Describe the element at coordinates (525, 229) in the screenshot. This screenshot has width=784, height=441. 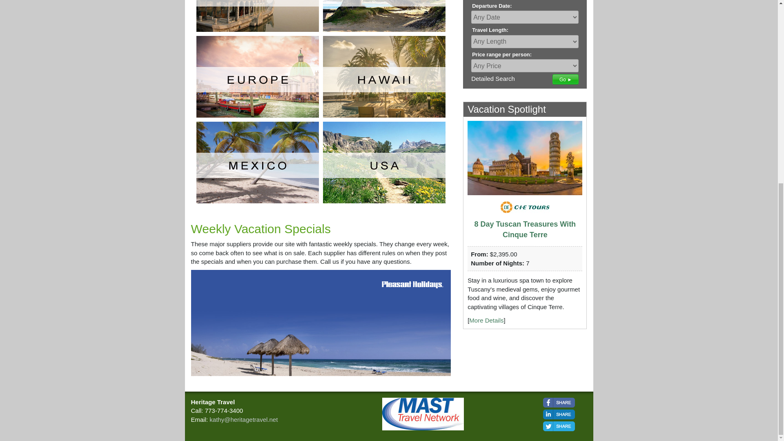
I see `8 Day Tuscan Treasures With Cinque Terre` at that location.